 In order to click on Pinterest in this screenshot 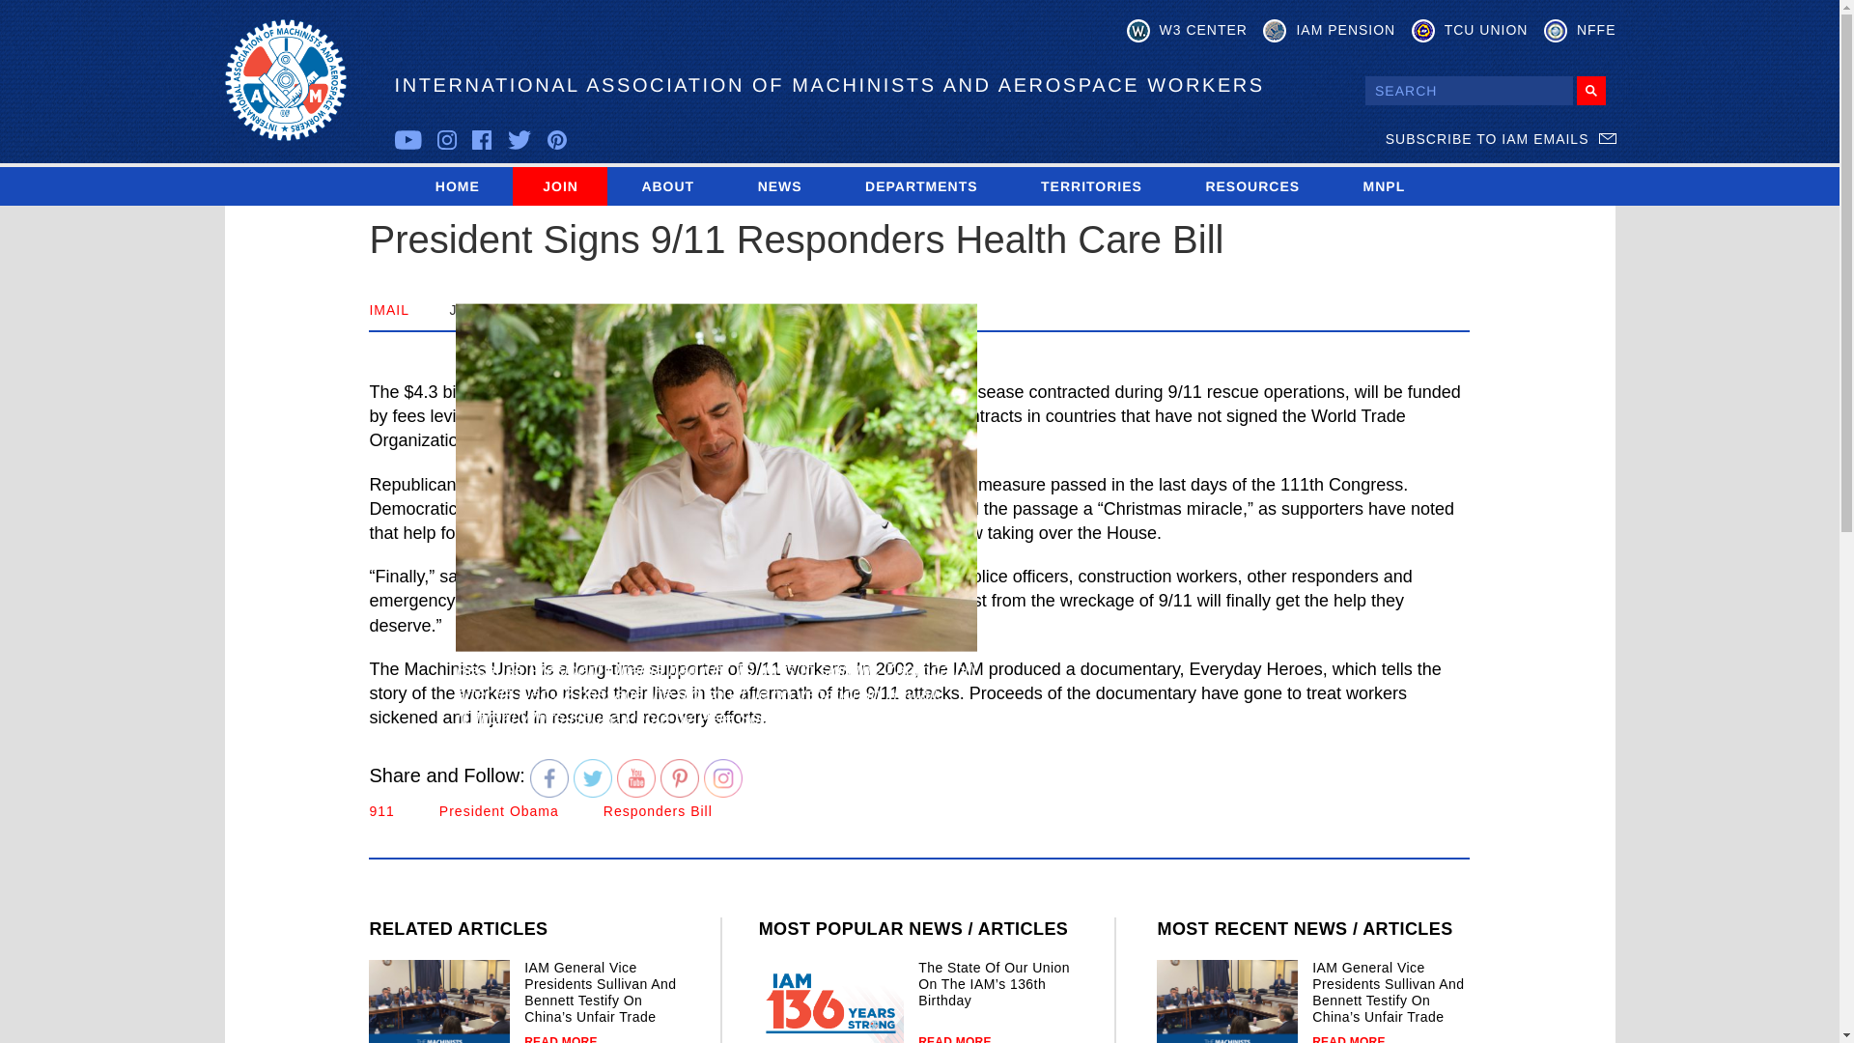, I will do `click(679, 778)`.